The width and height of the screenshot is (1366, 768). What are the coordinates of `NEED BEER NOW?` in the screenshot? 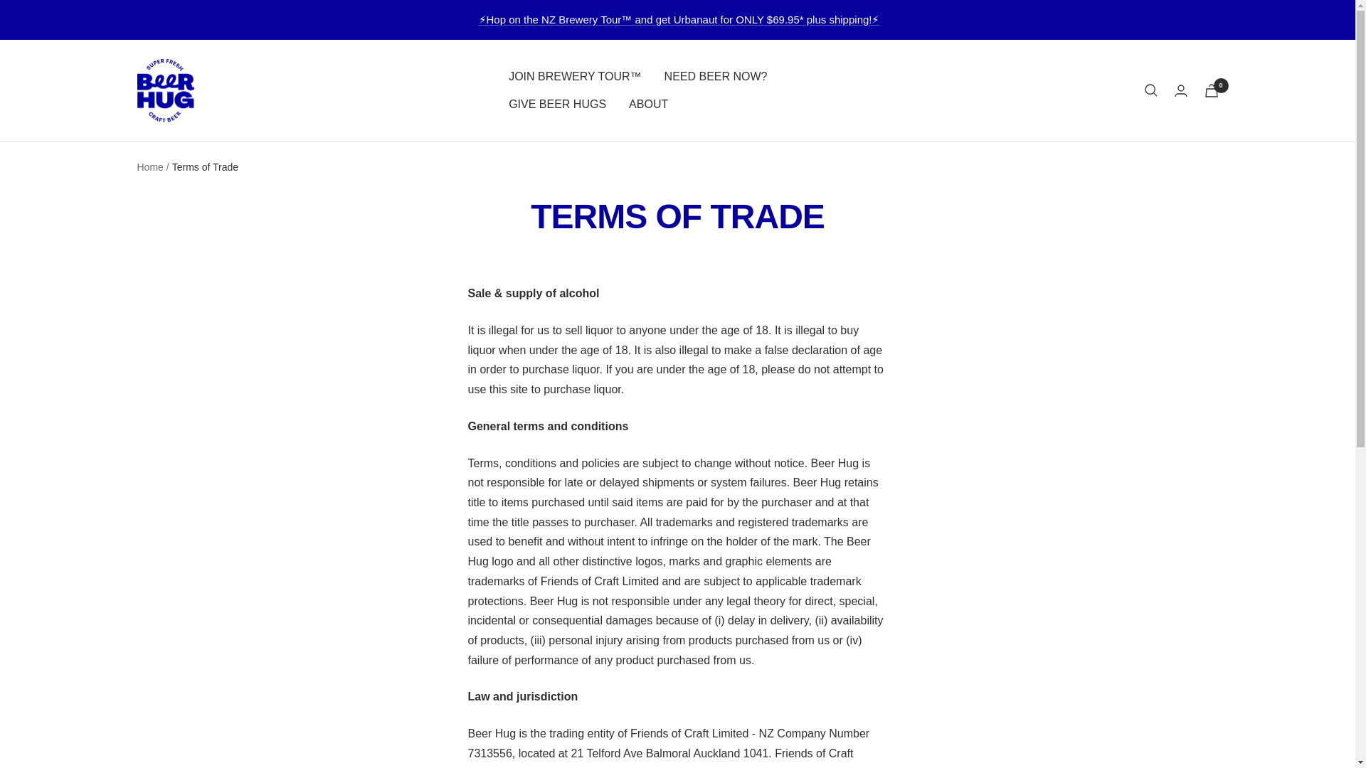 It's located at (716, 77).